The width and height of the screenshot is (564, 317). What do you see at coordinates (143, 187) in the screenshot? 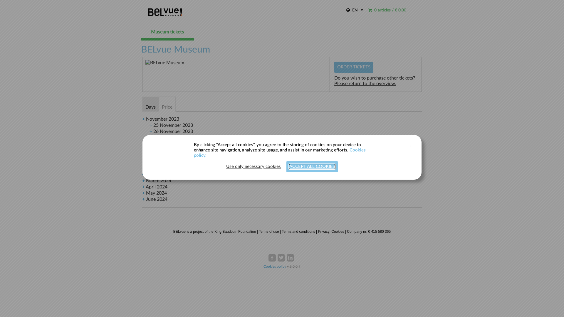
I see `+` at bounding box center [143, 187].